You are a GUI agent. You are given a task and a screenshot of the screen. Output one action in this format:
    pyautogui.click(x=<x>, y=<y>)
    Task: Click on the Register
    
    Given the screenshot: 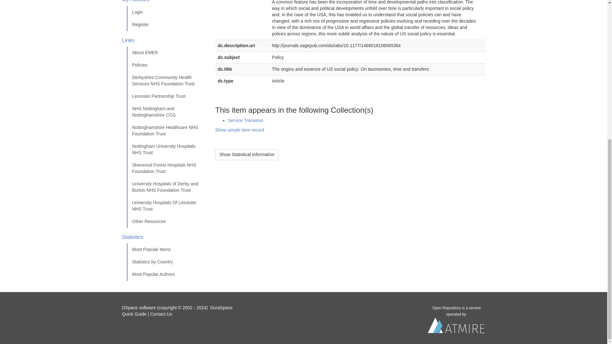 What is the action you would take?
    pyautogui.click(x=166, y=25)
    